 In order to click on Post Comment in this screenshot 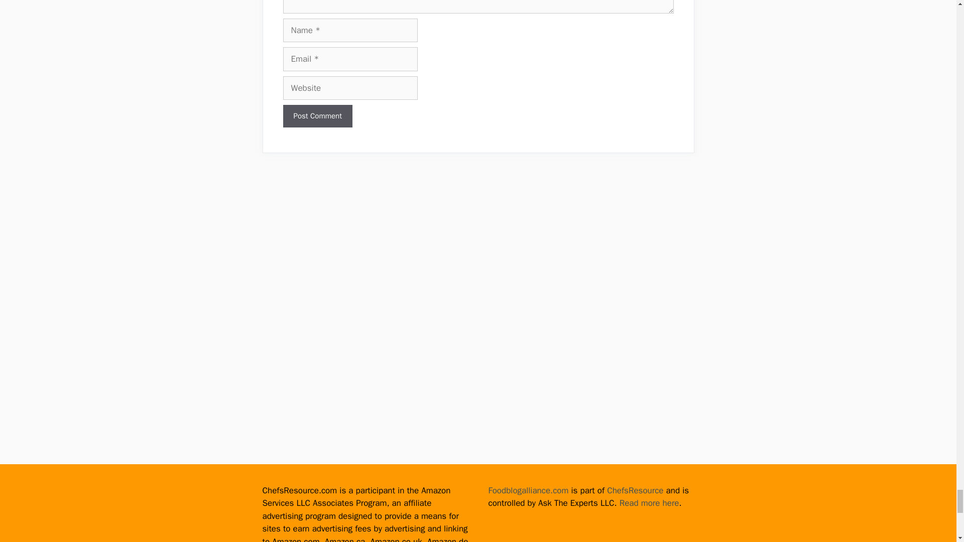, I will do `click(318, 116)`.